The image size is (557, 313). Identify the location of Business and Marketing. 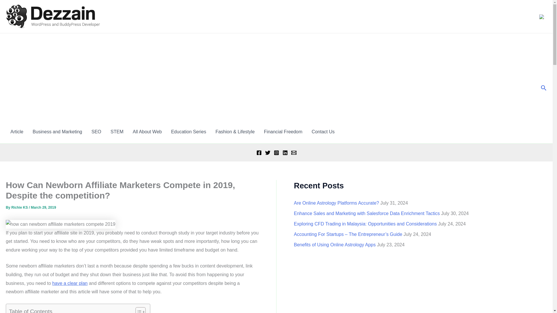
(57, 132).